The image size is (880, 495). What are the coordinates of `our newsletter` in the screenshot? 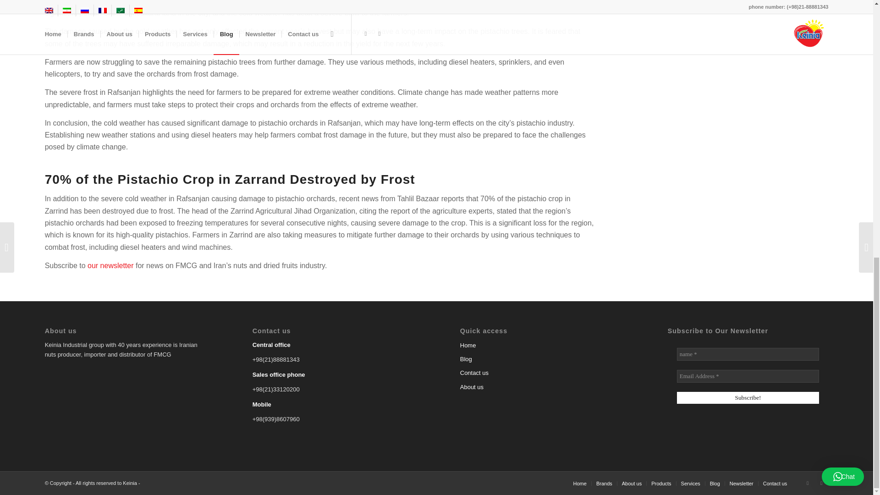 It's located at (110, 265).